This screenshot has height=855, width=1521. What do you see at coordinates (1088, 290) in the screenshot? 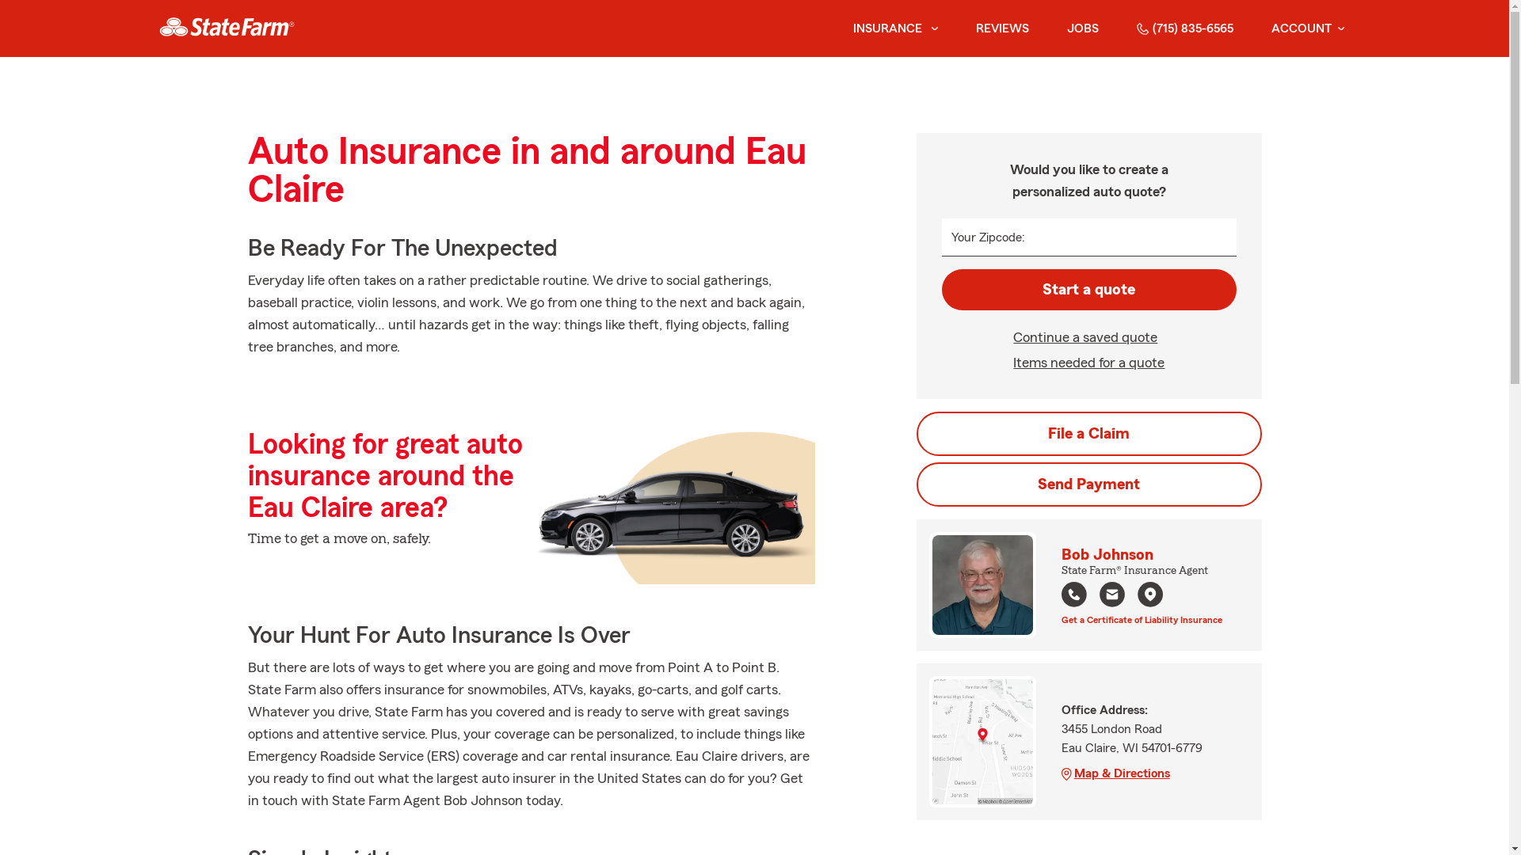
I see `Start a quote` at bounding box center [1088, 290].